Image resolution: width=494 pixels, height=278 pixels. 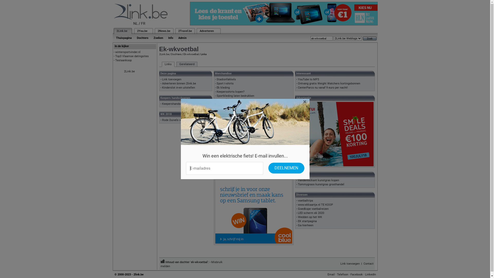 I want to click on 2You.be, so click(x=142, y=31).